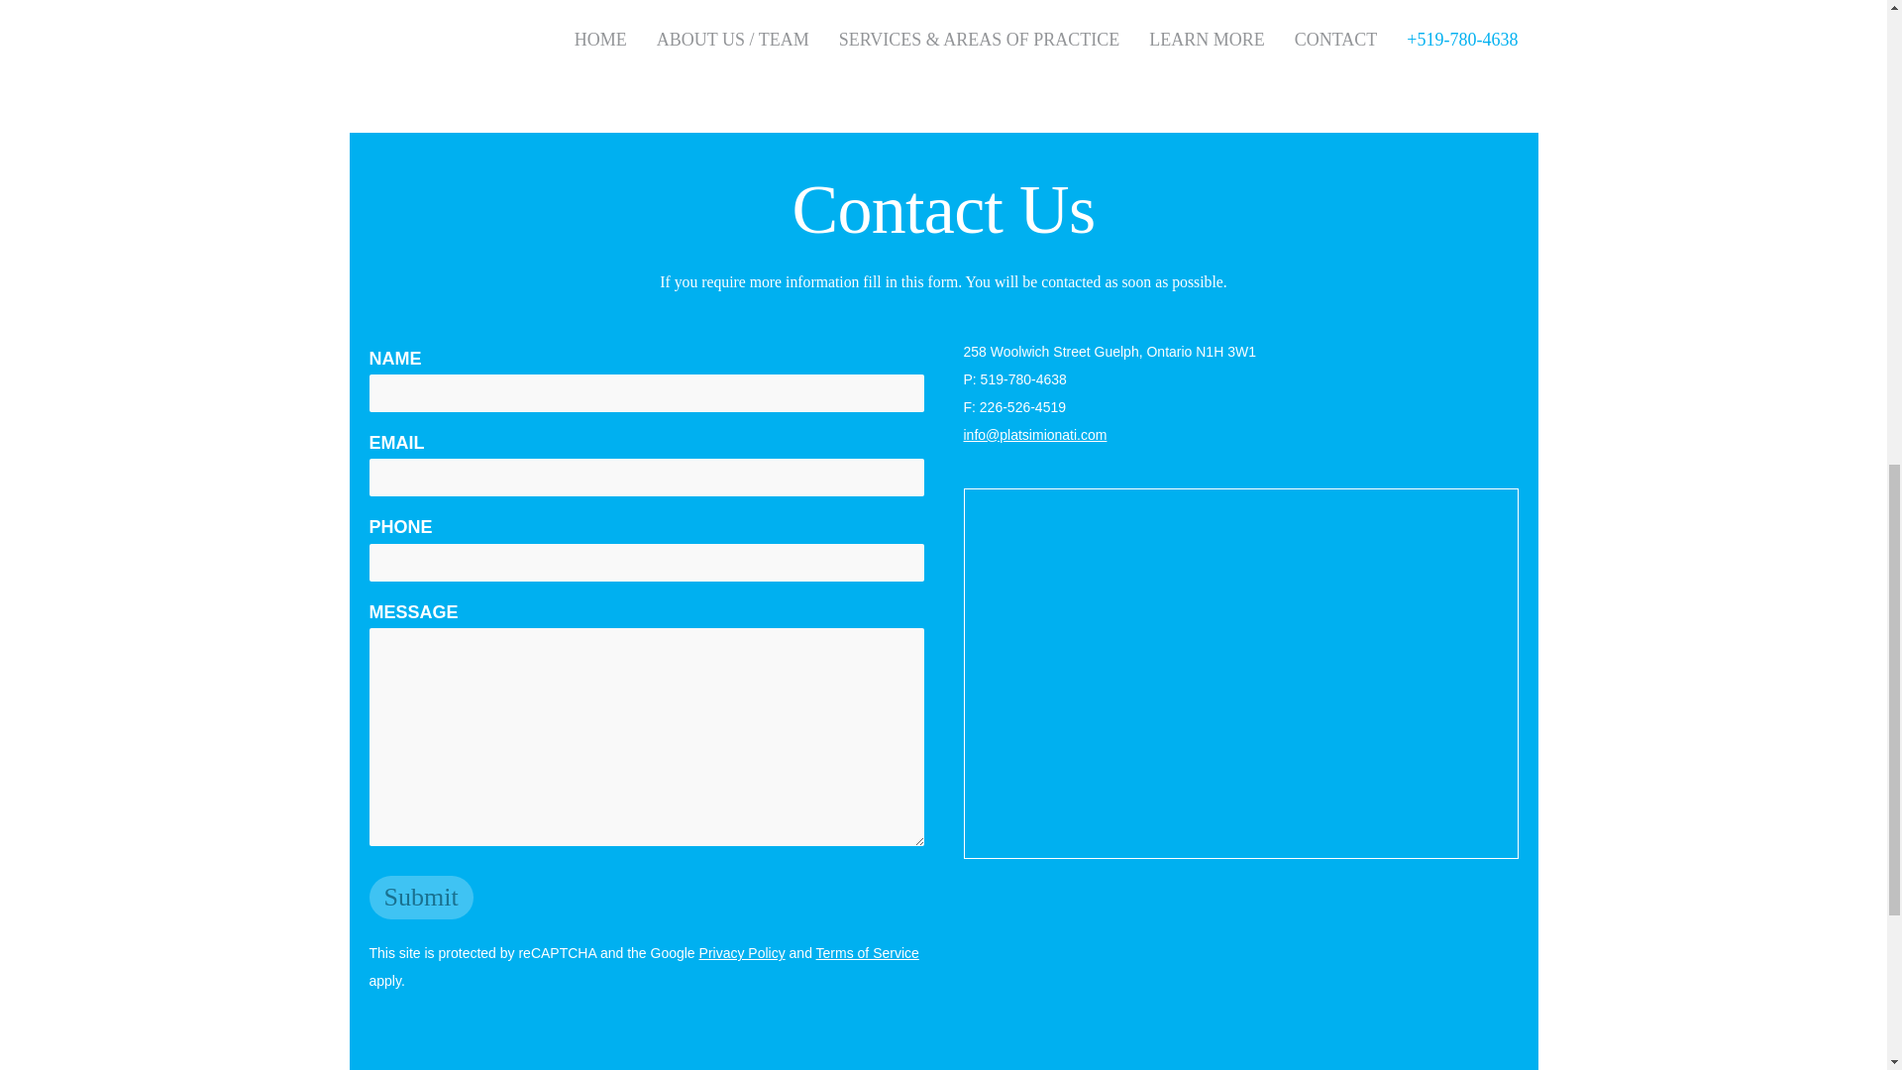  I want to click on Terms of Service, so click(867, 952).